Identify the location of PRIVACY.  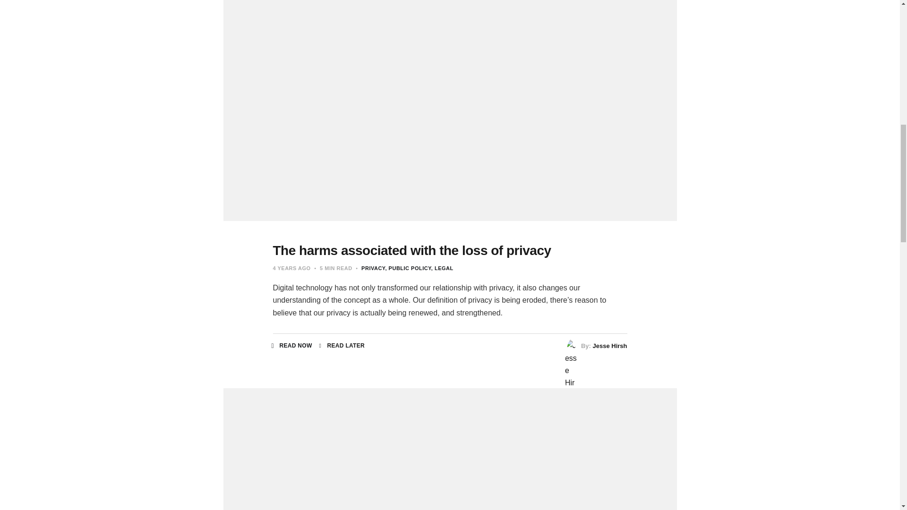
(373, 268).